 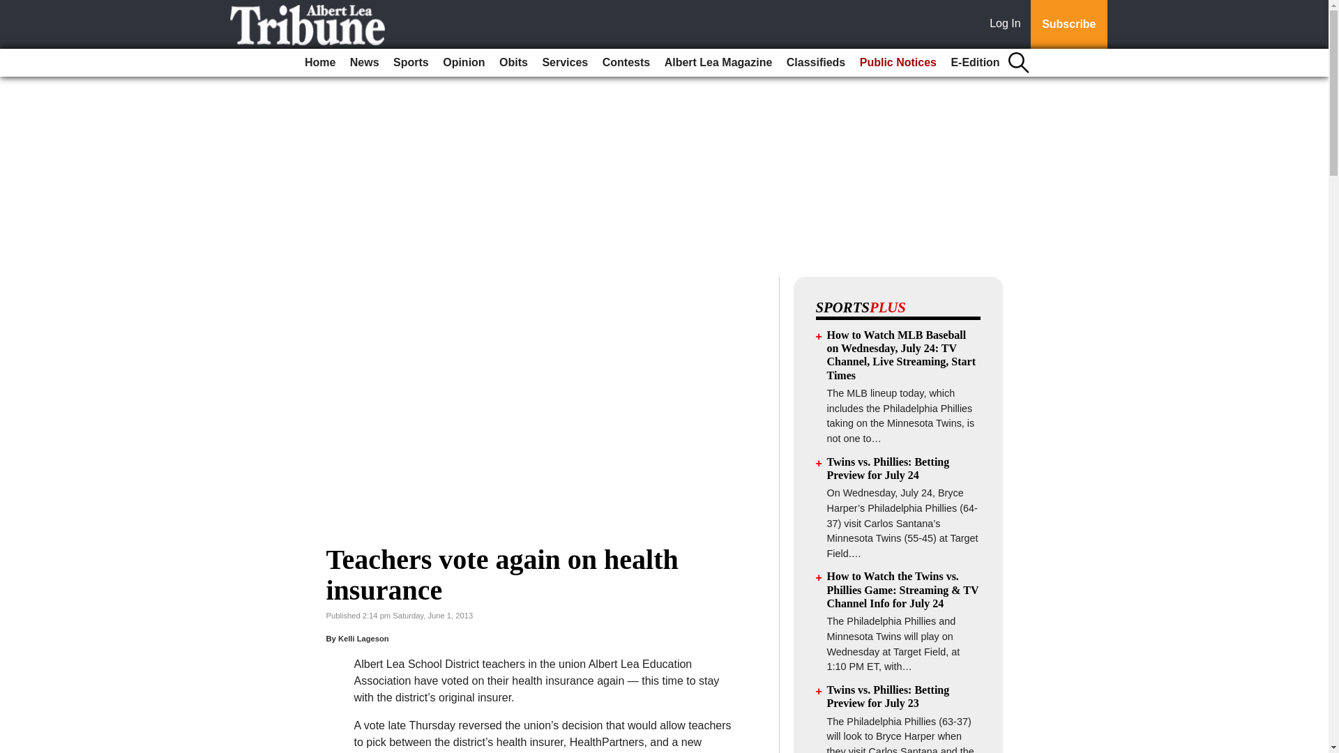 What do you see at coordinates (1008, 24) in the screenshot?
I see `Log In` at bounding box center [1008, 24].